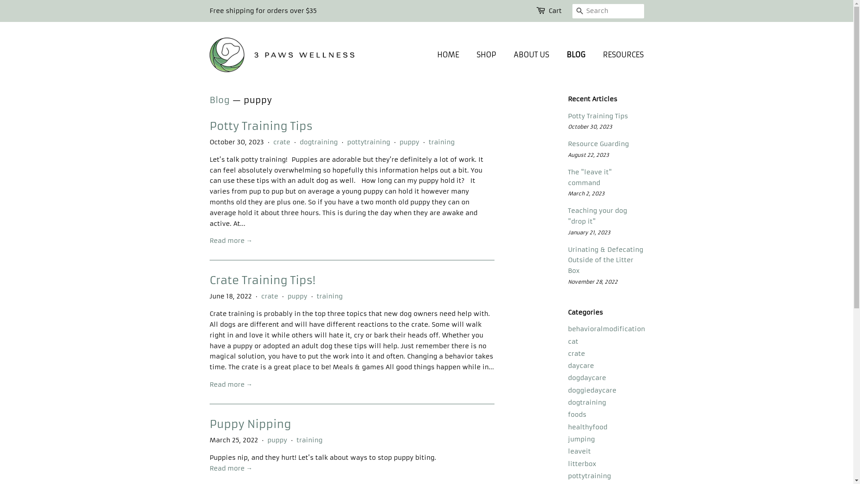 This screenshot has height=484, width=860. What do you see at coordinates (592, 390) in the screenshot?
I see `doggiedaycare` at bounding box center [592, 390].